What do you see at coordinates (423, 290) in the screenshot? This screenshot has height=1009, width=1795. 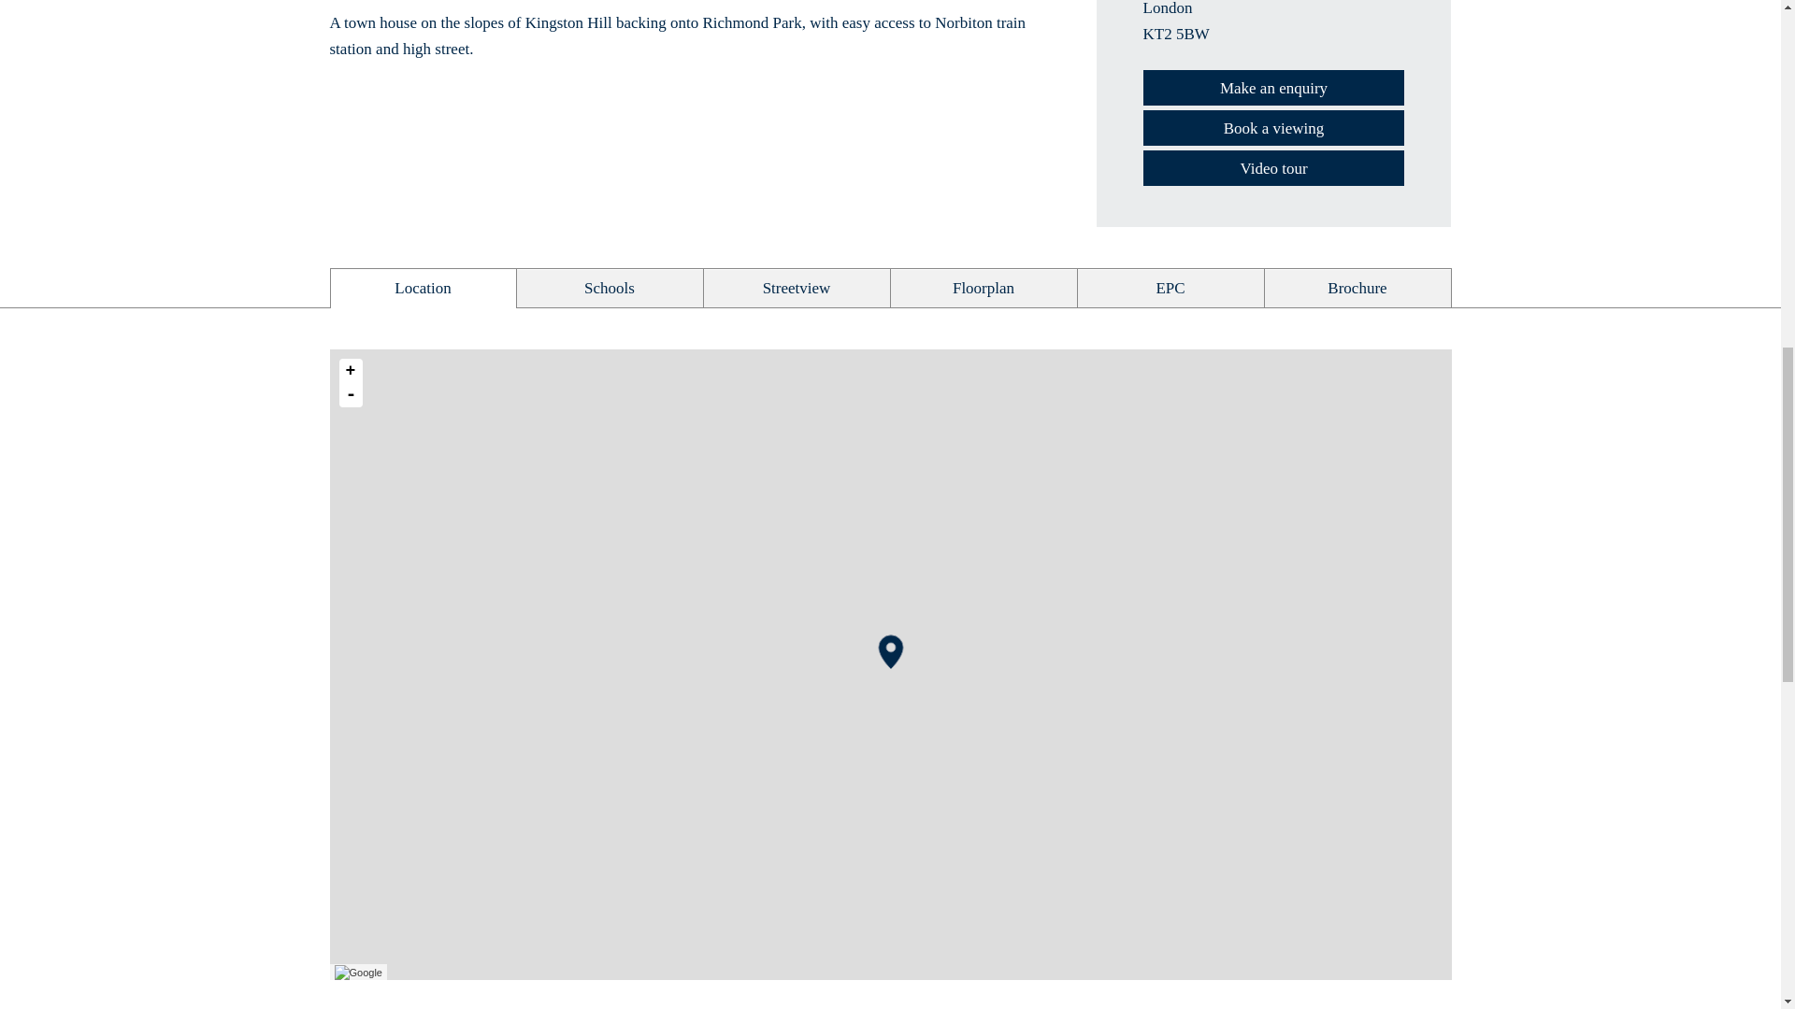 I see `Location` at bounding box center [423, 290].